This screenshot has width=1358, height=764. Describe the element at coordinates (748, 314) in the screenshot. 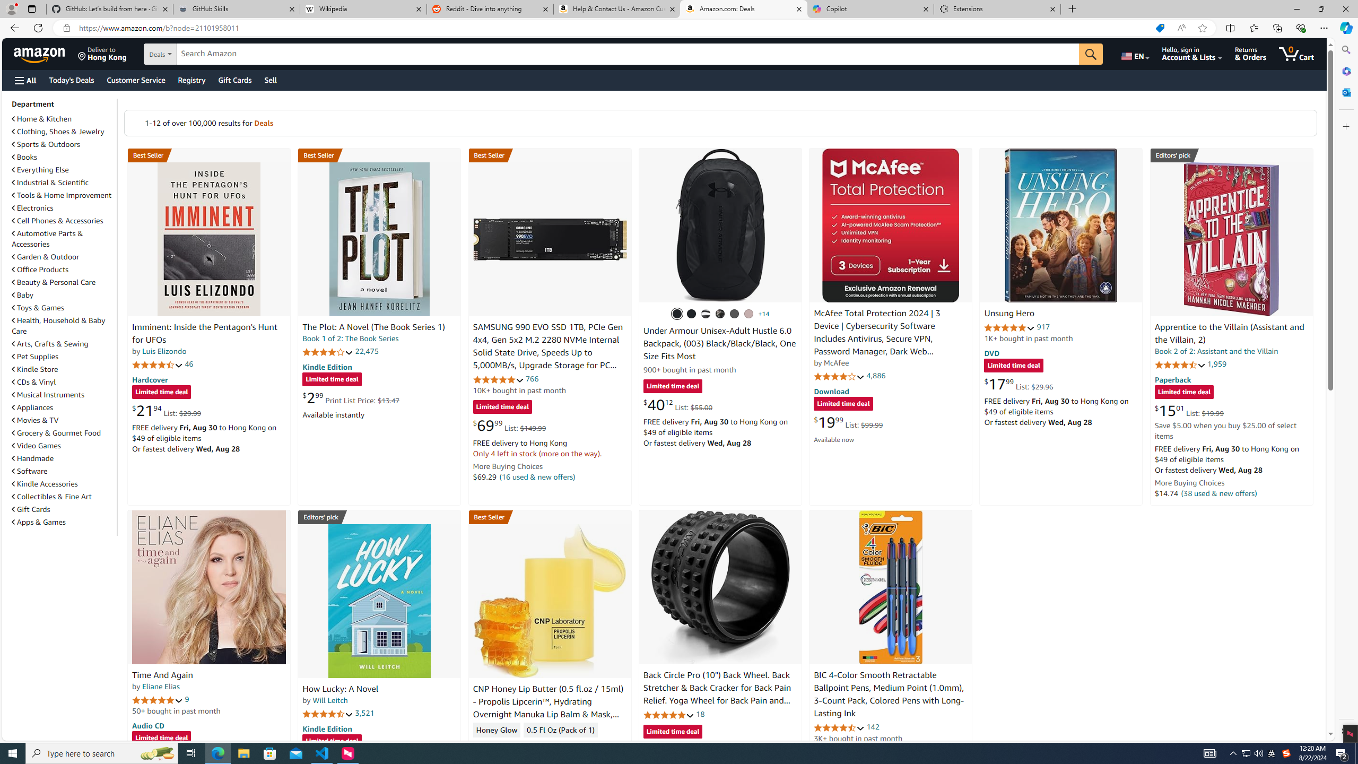

I see `(015) Tetra Gray / Tetra Gray / Gray Matter` at that location.